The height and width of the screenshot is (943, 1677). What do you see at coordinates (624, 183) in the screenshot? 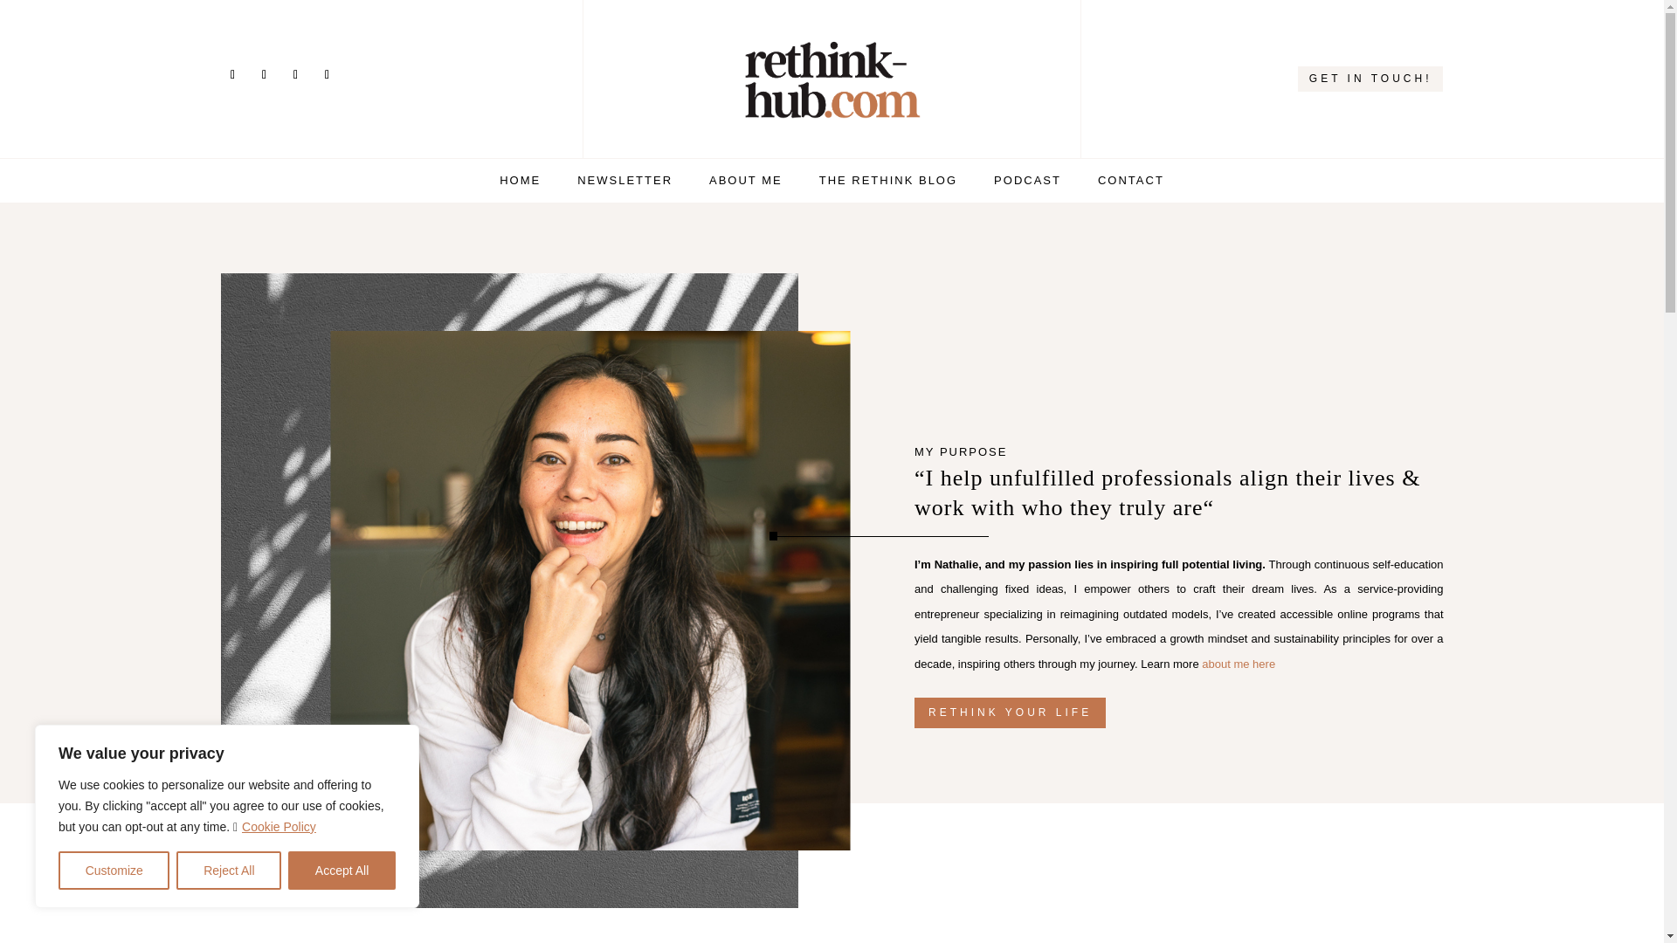
I see `NEWSLETTER` at bounding box center [624, 183].